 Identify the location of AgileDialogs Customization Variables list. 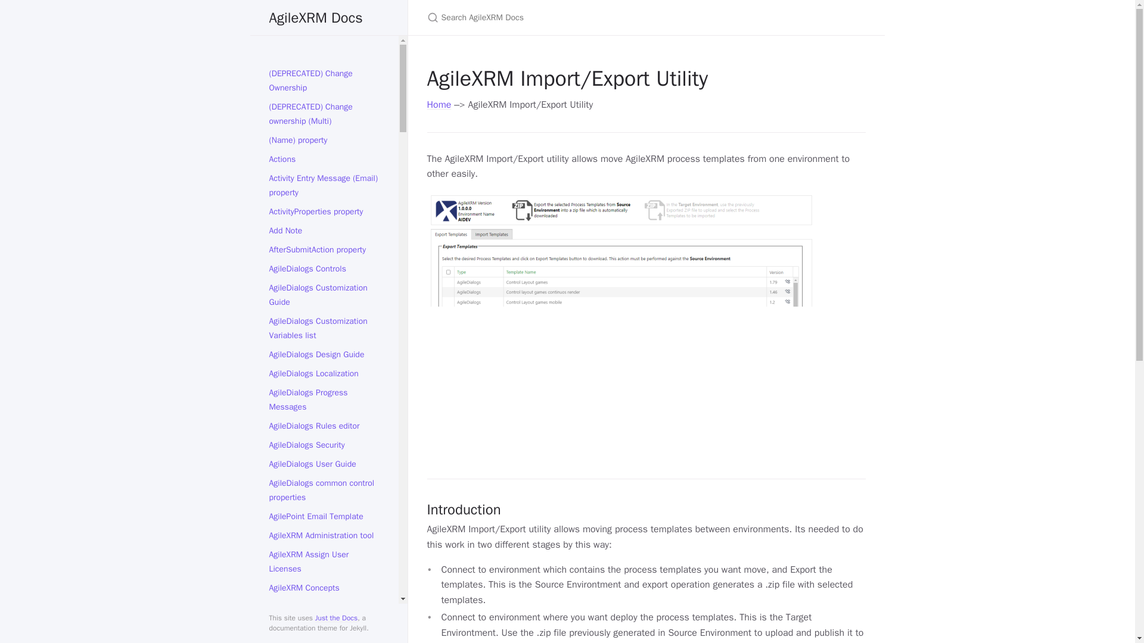
(324, 328).